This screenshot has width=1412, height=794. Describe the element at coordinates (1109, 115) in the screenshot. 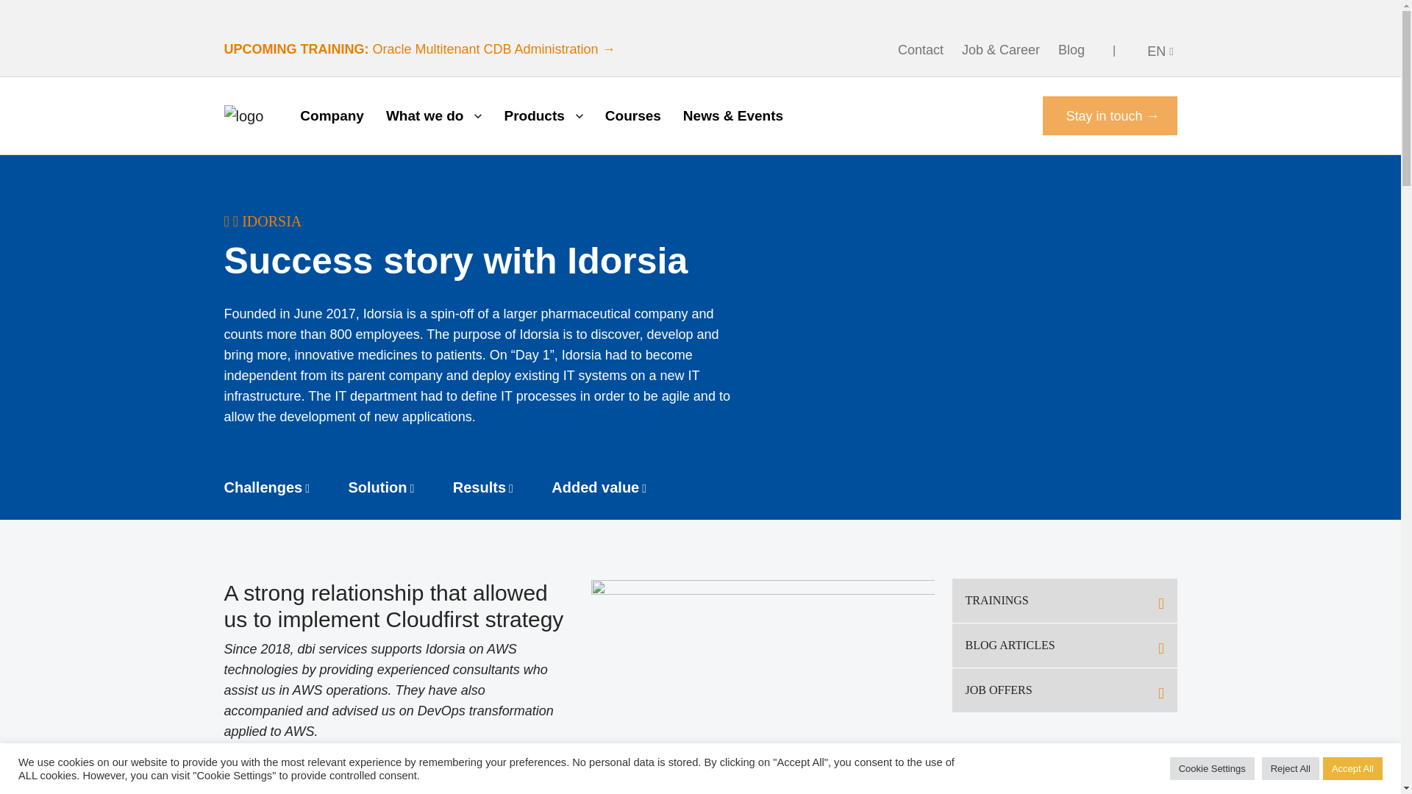

I see `Stay in touch` at that location.